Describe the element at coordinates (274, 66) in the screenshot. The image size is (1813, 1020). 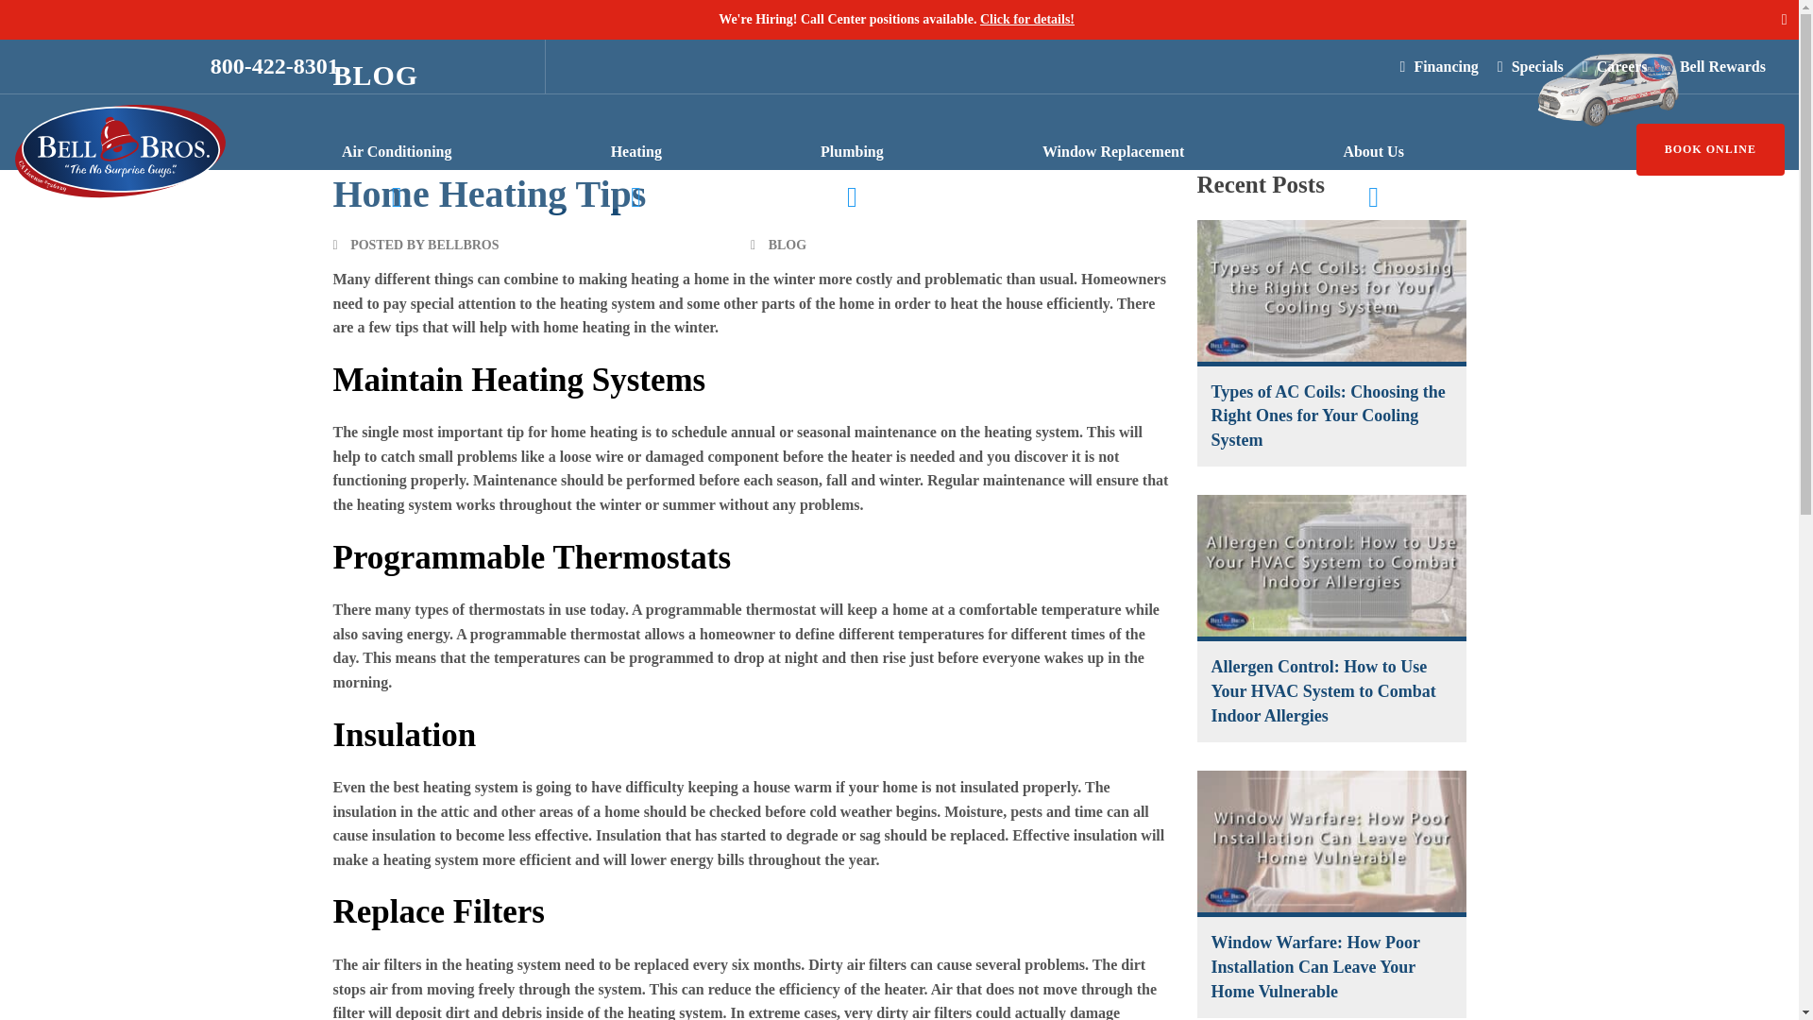
I see `800-422-8301` at that location.